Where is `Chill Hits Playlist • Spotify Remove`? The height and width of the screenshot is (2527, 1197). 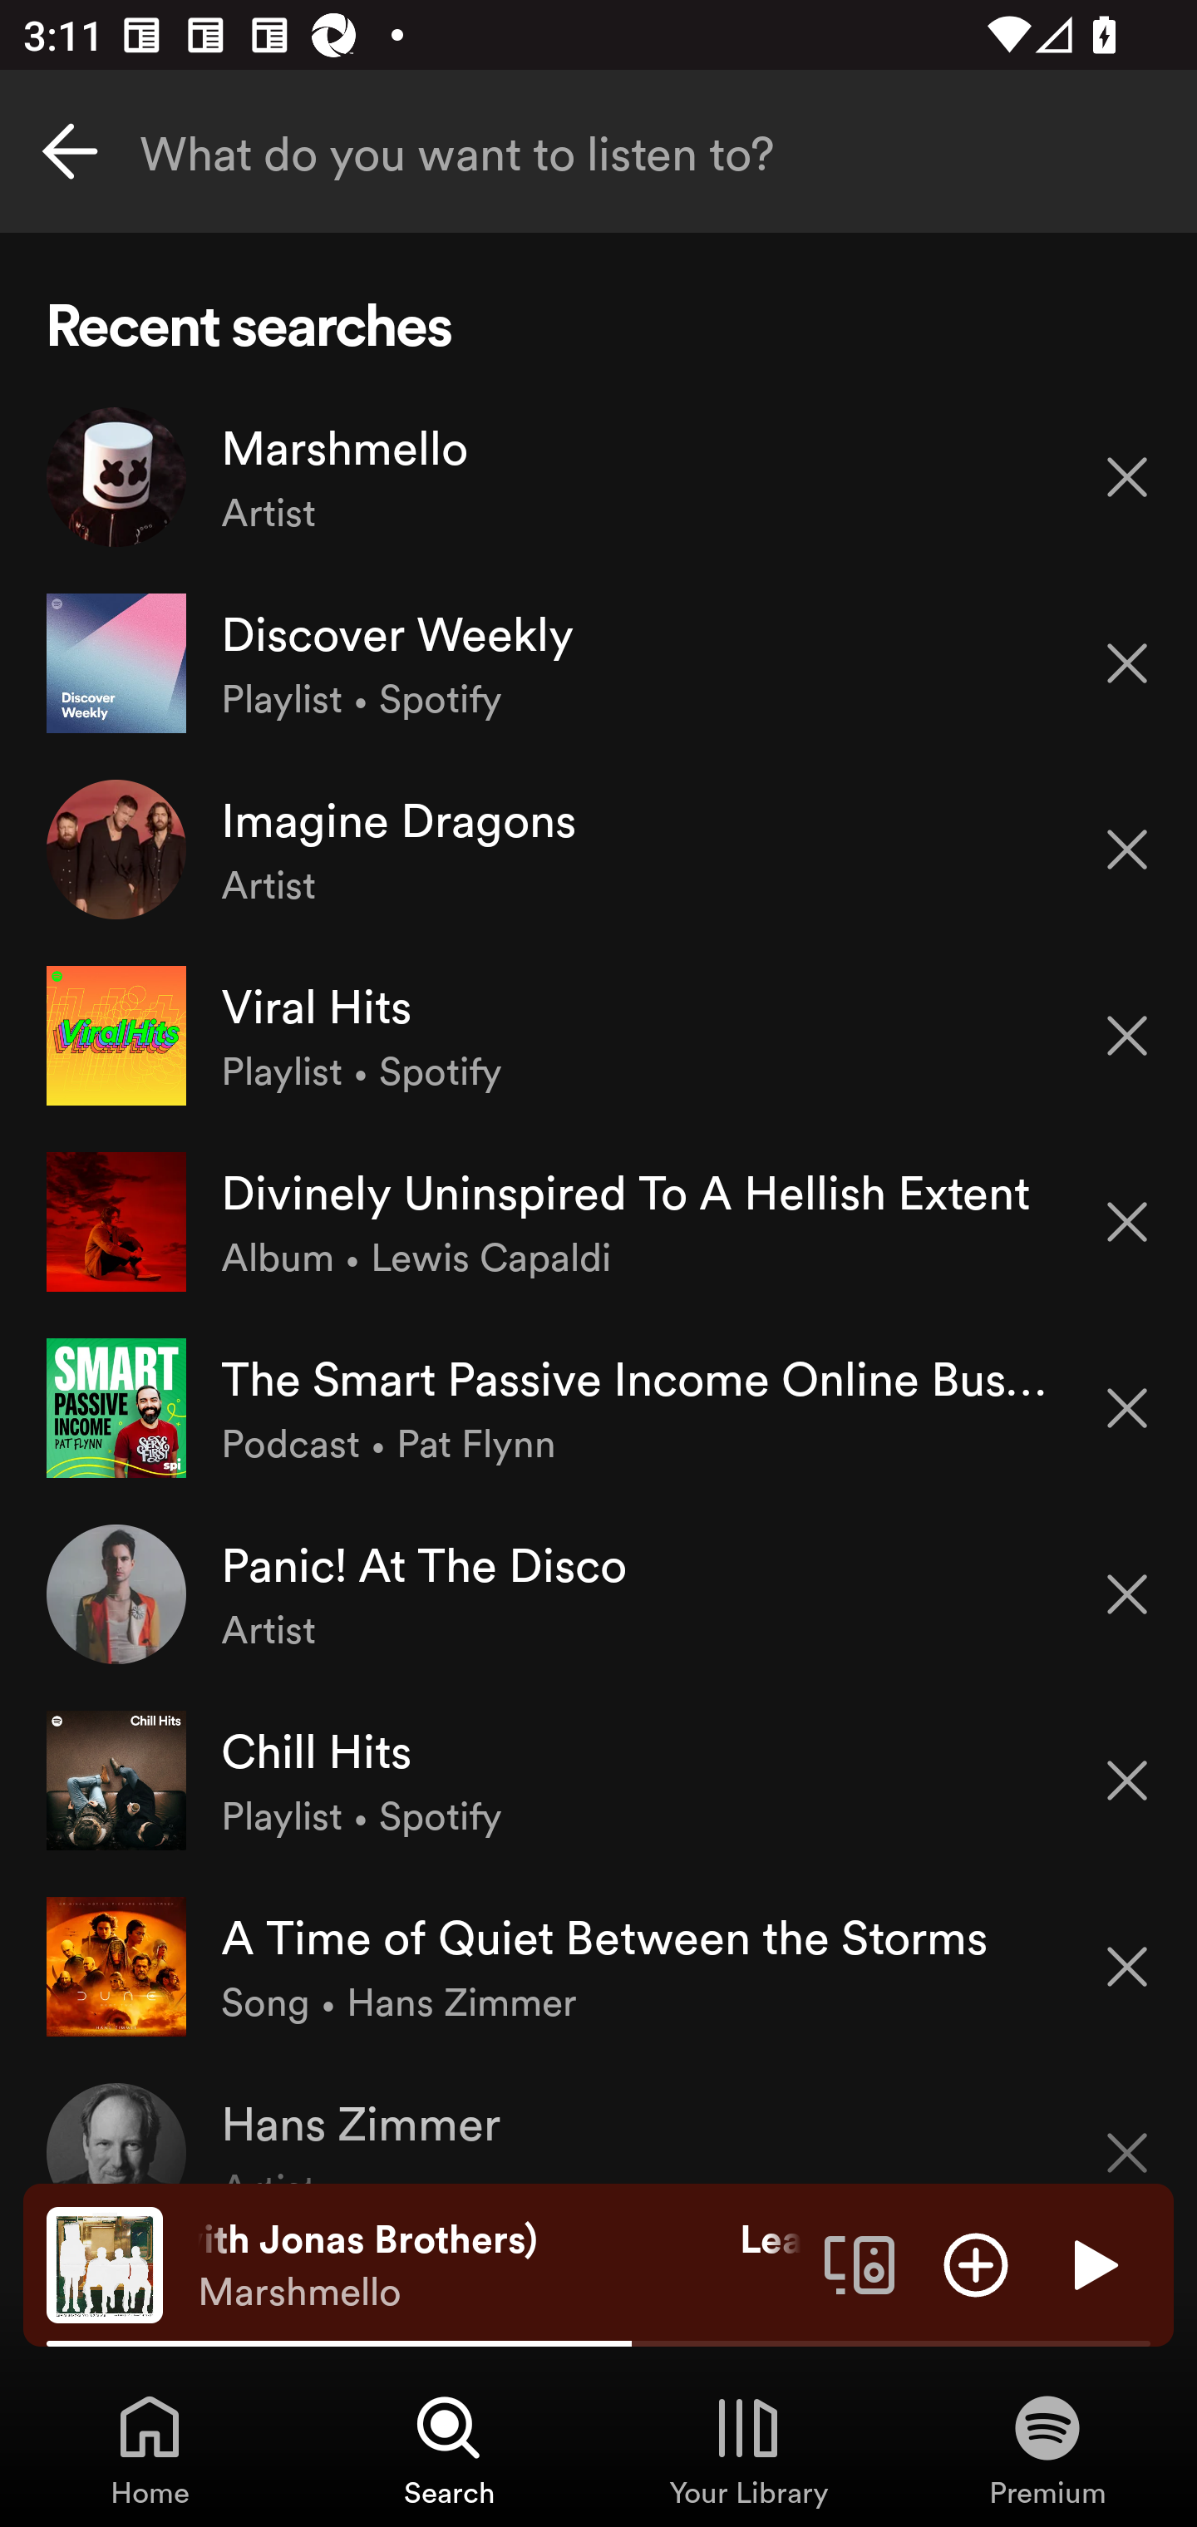
Chill Hits Playlist • Spotify Remove is located at coordinates (598, 1780).